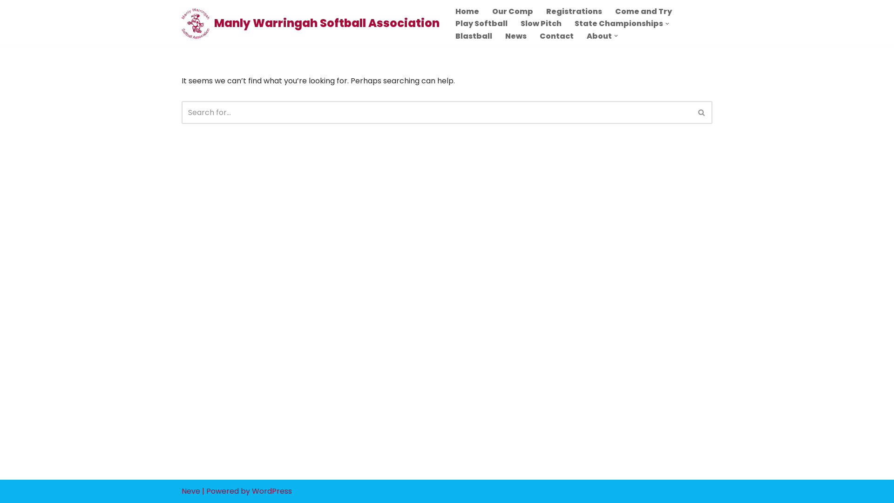 The image size is (894, 503). Describe the element at coordinates (7, 20) in the screenshot. I see `Skip to content` at that location.